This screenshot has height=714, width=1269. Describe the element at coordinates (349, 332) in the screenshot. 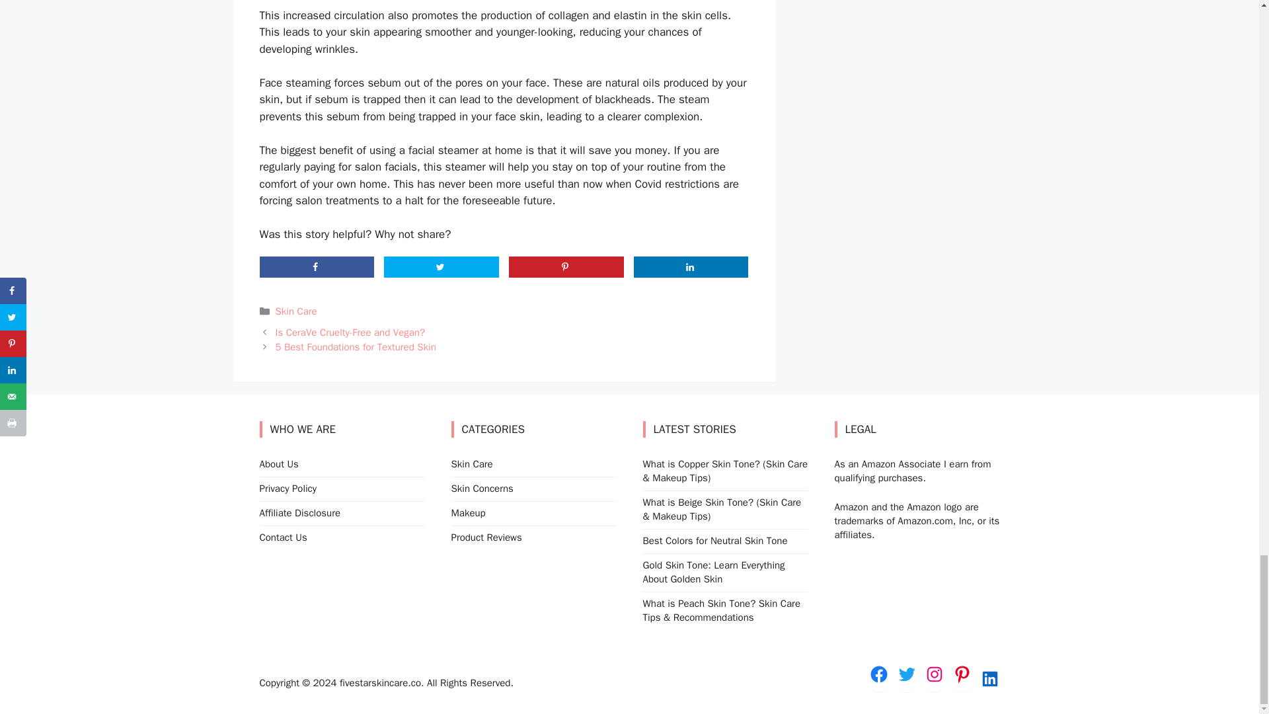

I see `Is CeraVe Cruelty-Free and Vegan?` at that location.